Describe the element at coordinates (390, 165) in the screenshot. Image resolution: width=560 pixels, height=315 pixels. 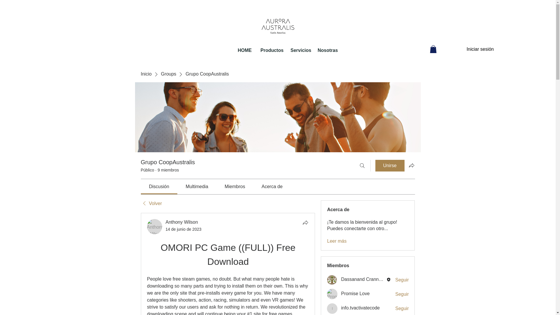
I see `Unirse` at that location.